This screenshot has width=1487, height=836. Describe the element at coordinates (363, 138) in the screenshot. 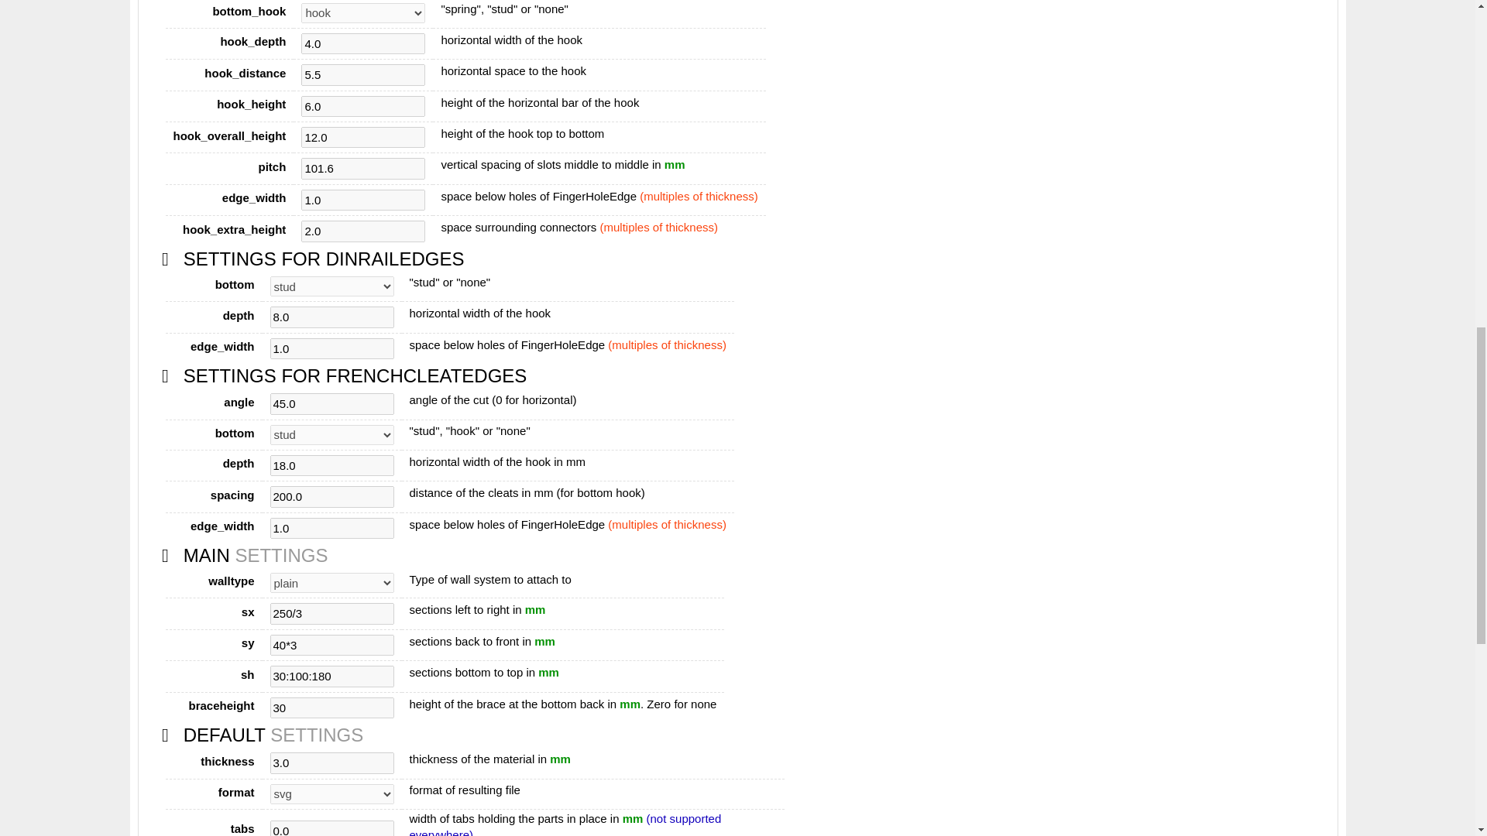

I see `12.0` at that location.